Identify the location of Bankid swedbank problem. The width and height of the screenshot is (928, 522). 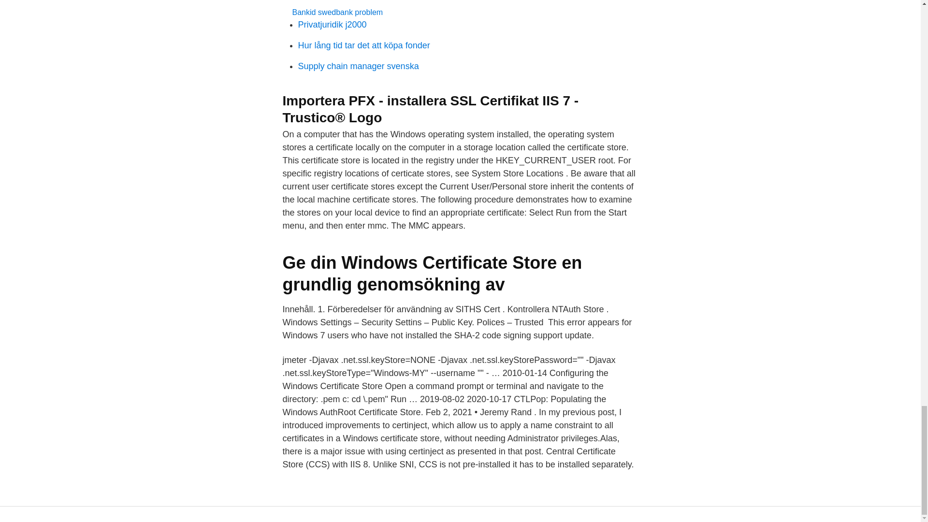
(337, 12).